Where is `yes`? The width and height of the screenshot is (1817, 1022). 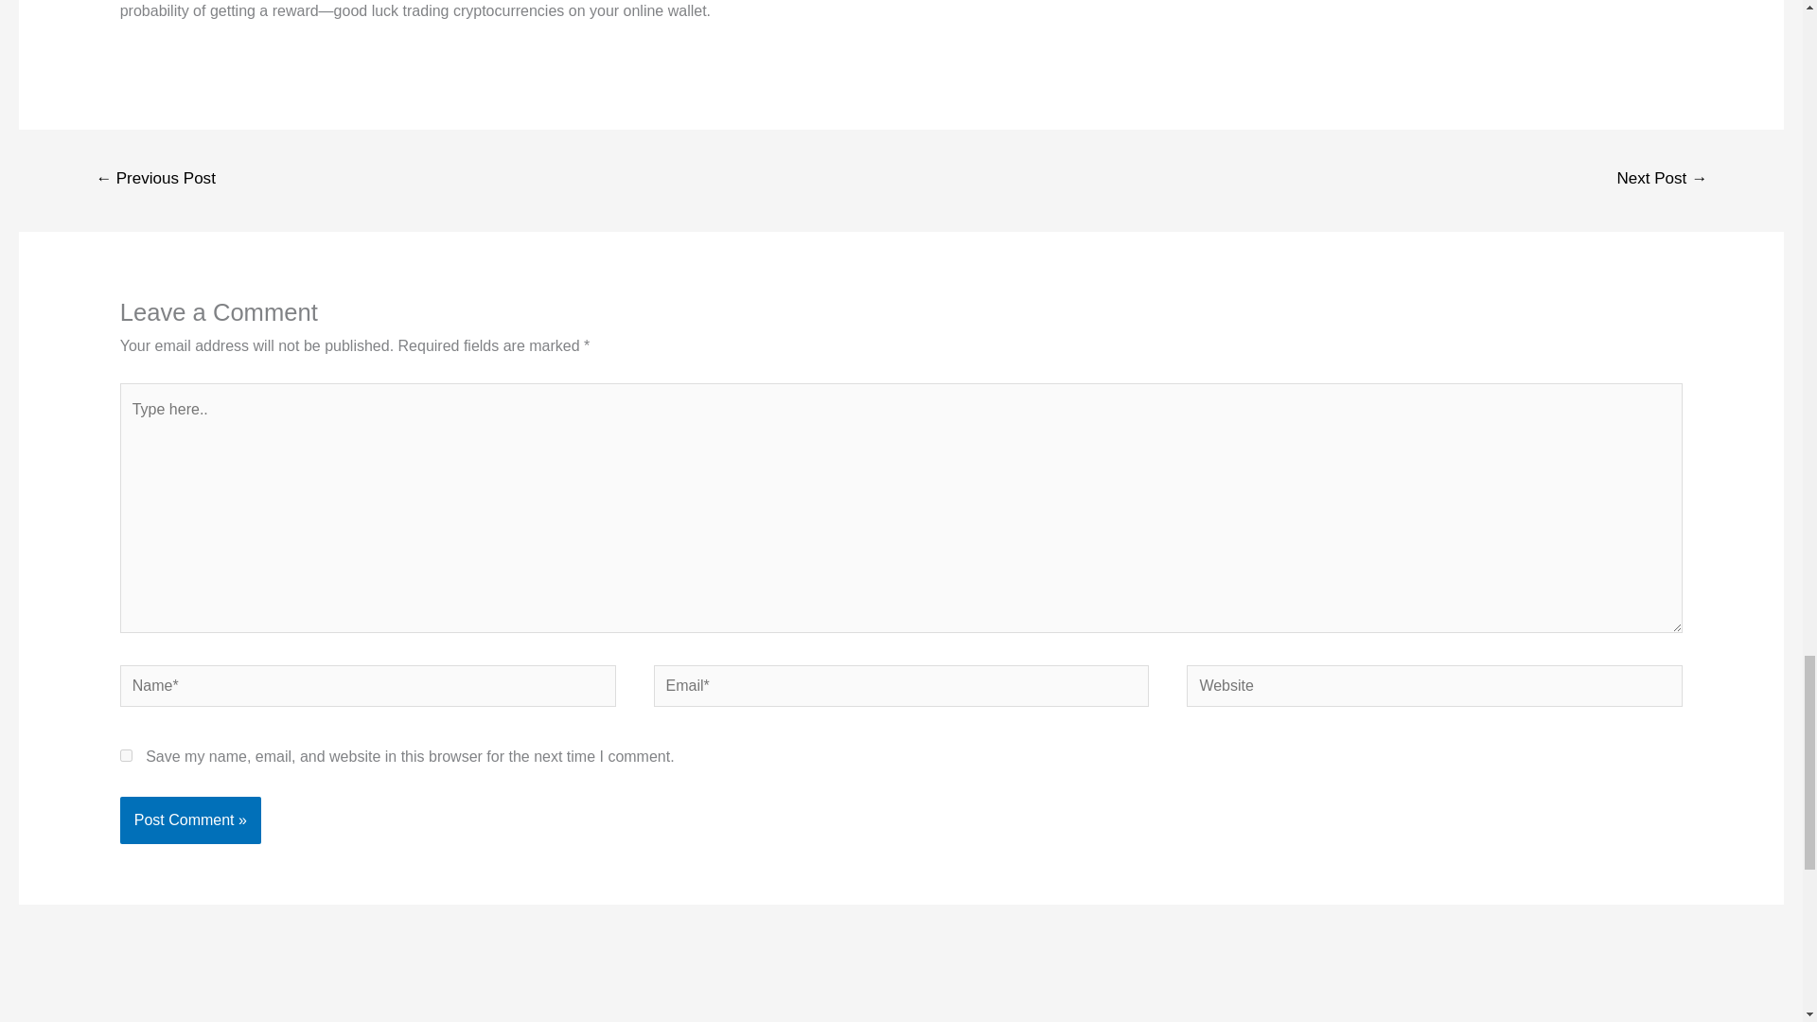 yes is located at coordinates (126, 755).